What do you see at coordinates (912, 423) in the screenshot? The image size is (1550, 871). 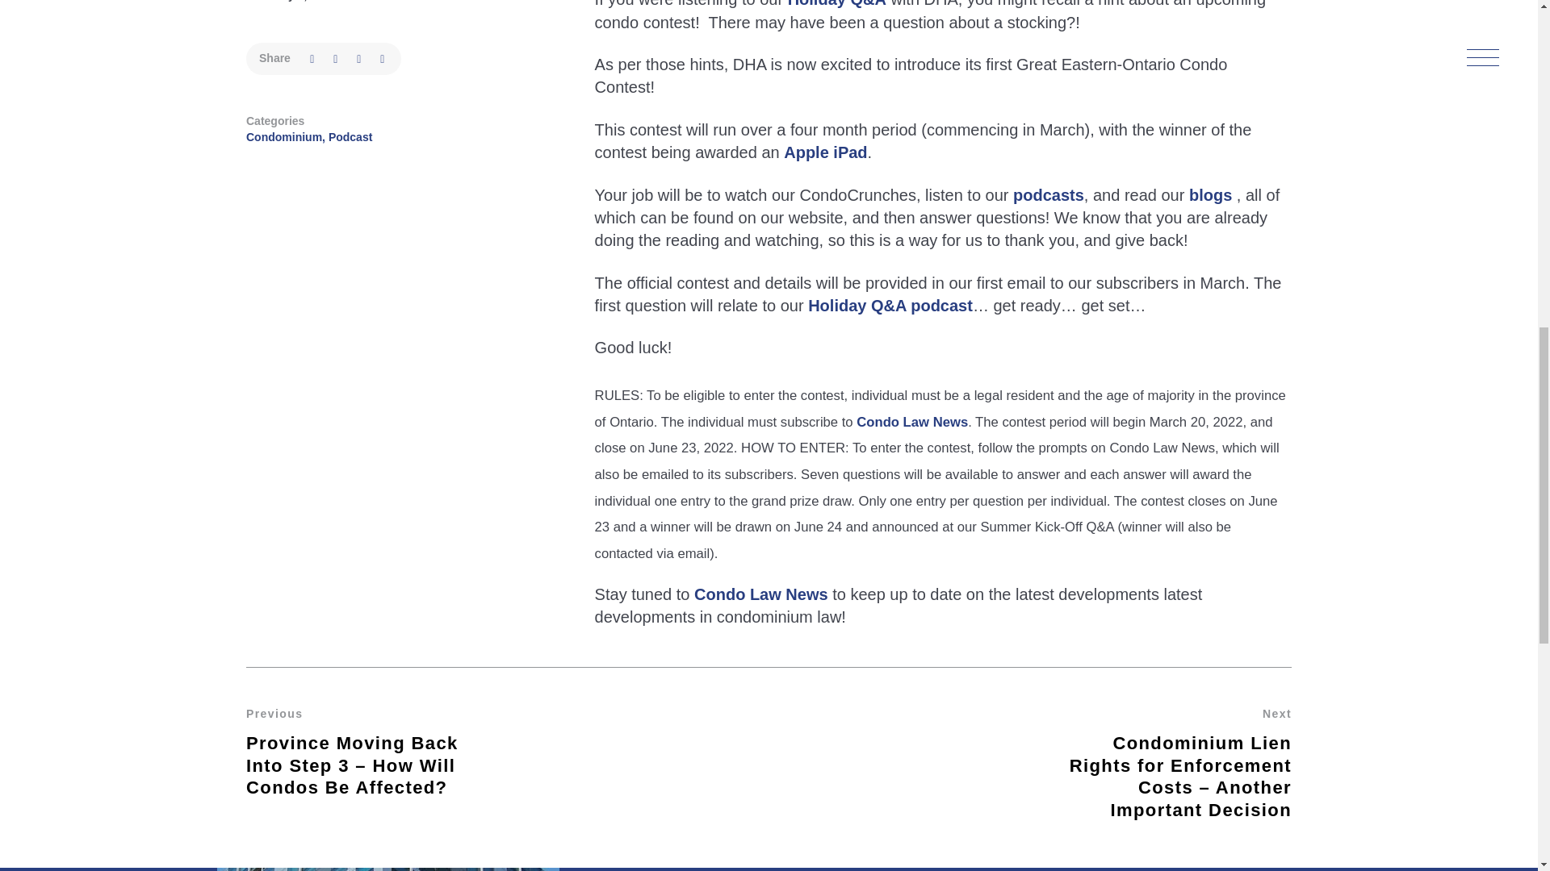 I see `Condo Law News` at bounding box center [912, 423].